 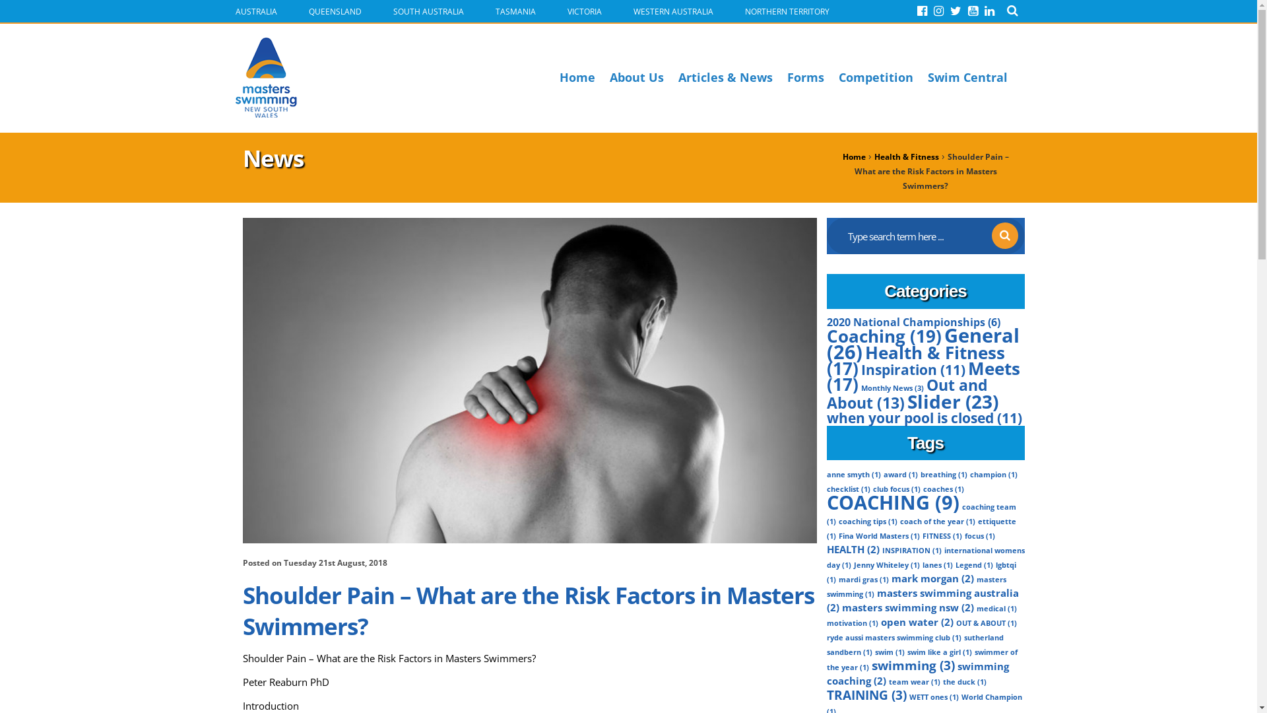 What do you see at coordinates (917, 673) in the screenshot?
I see `swimming coaching (2)` at bounding box center [917, 673].